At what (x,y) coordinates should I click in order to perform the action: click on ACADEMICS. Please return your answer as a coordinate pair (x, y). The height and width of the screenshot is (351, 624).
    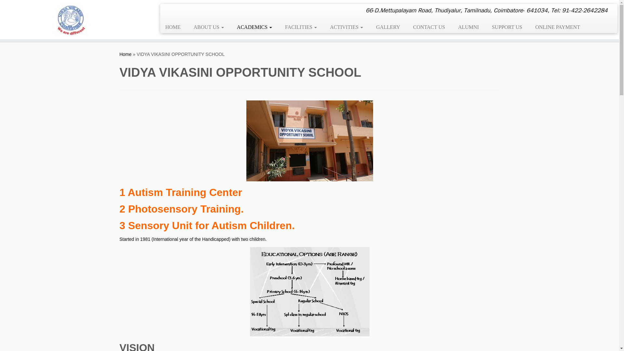
    Looking at the image, I should click on (254, 27).